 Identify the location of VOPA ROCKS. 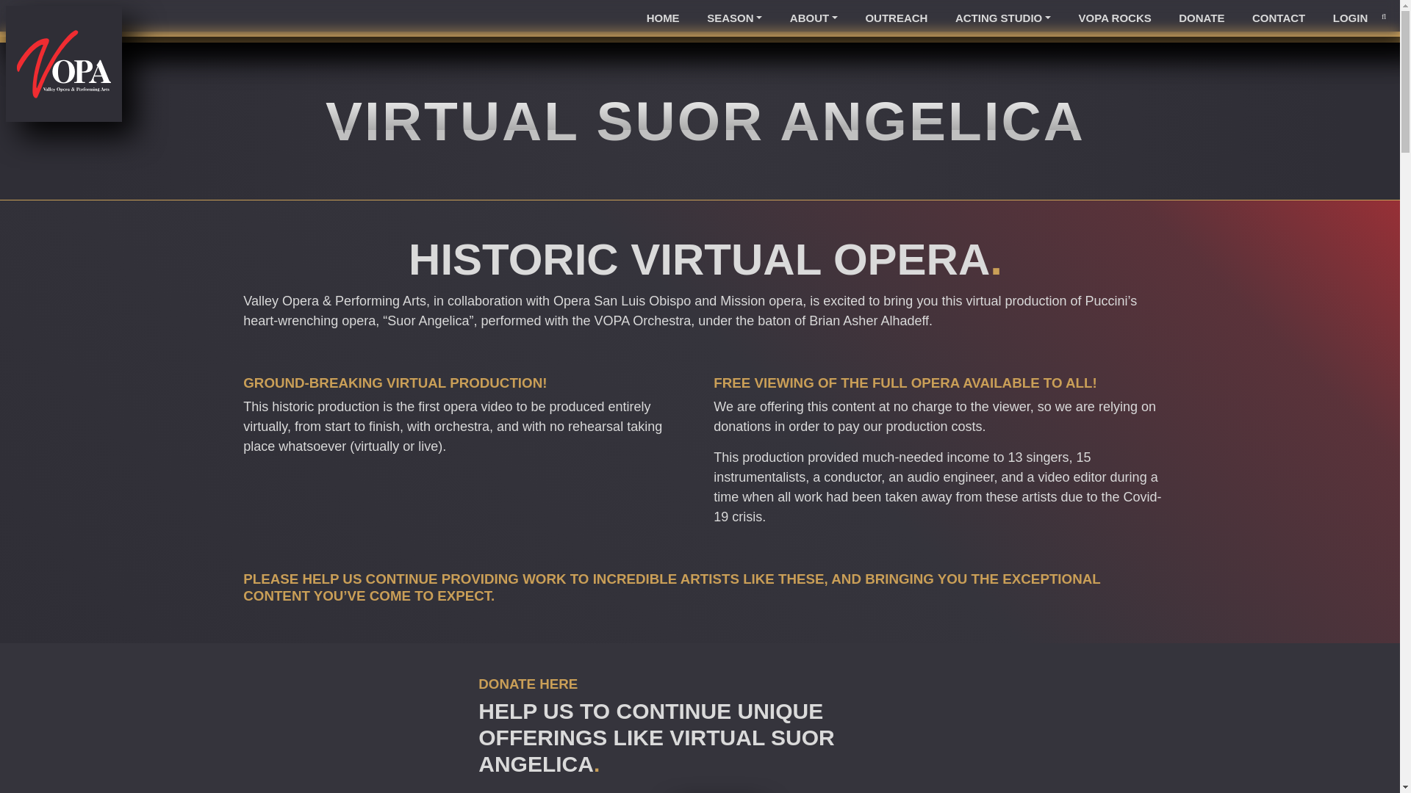
(1114, 18).